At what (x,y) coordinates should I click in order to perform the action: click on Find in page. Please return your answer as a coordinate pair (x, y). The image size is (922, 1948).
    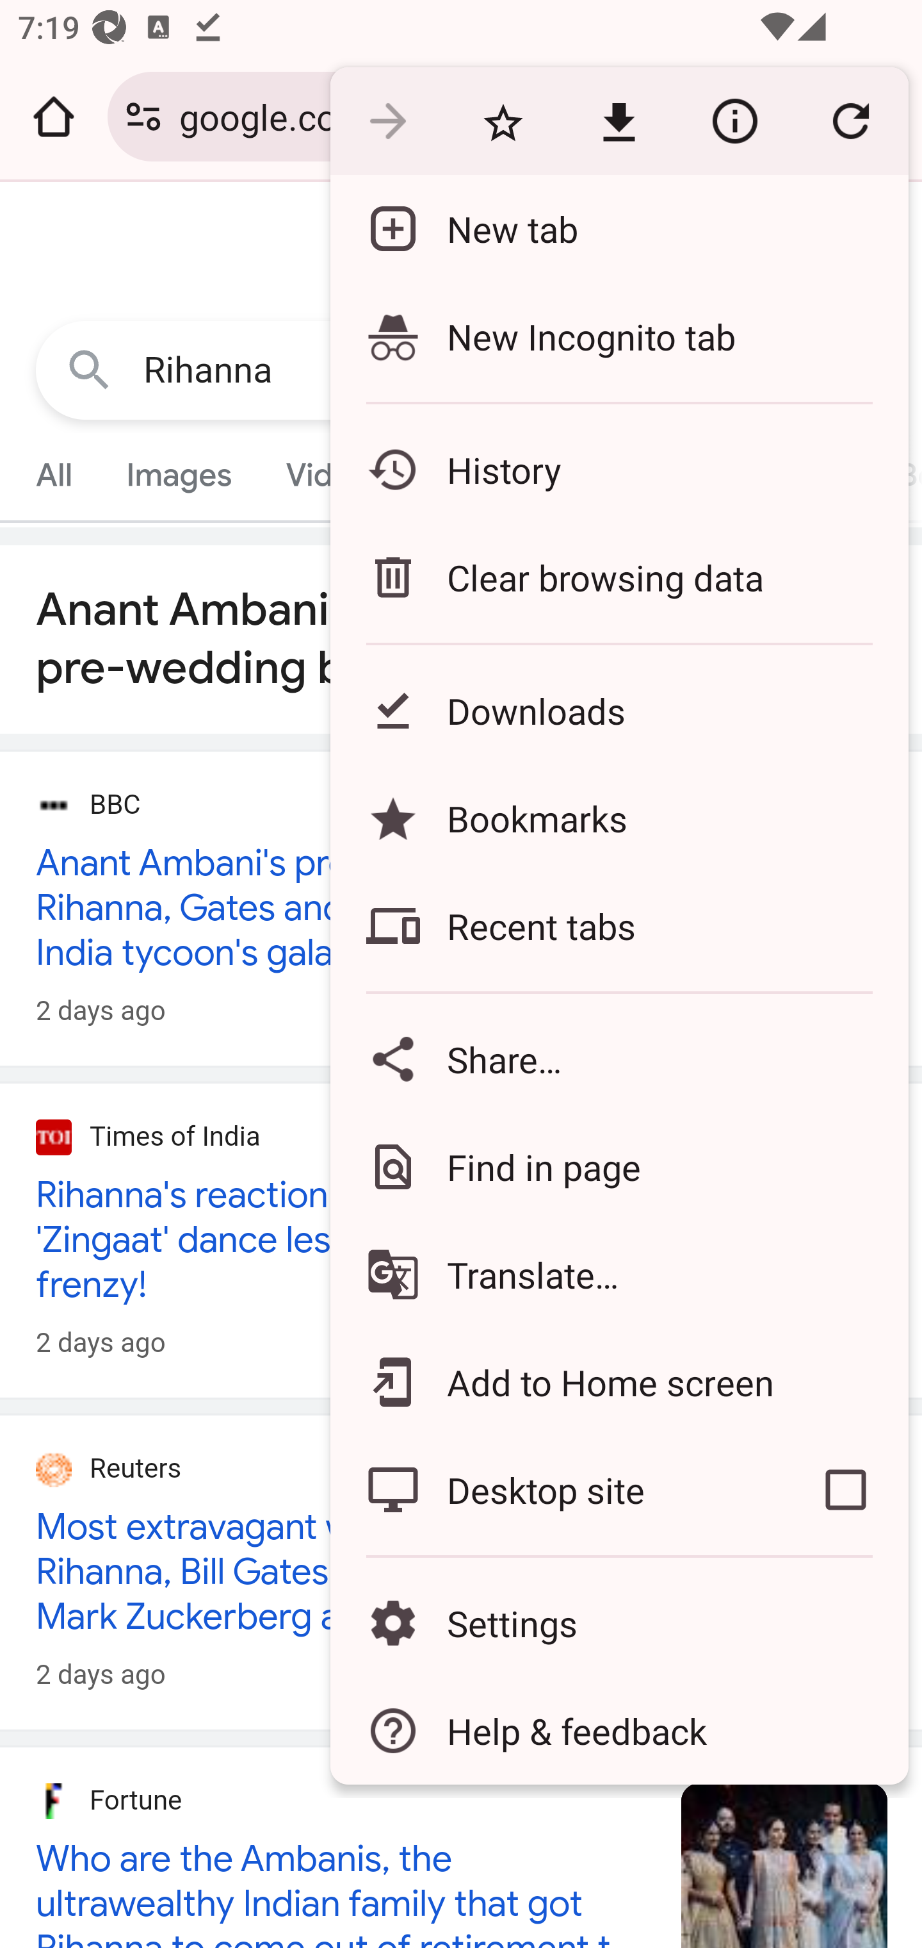
    Looking at the image, I should click on (619, 1166).